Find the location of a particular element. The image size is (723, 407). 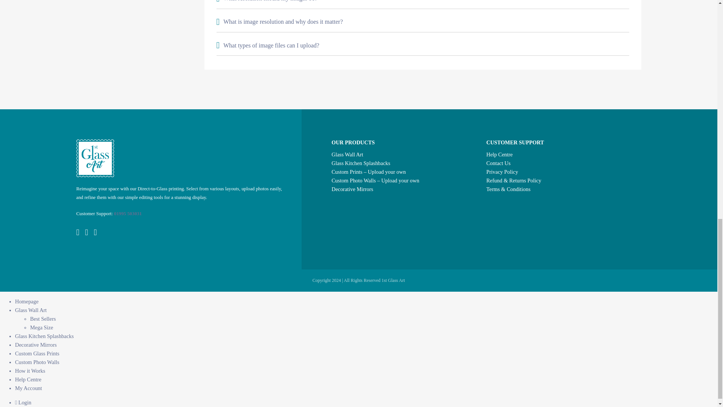

01995 503031 is located at coordinates (128, 213).